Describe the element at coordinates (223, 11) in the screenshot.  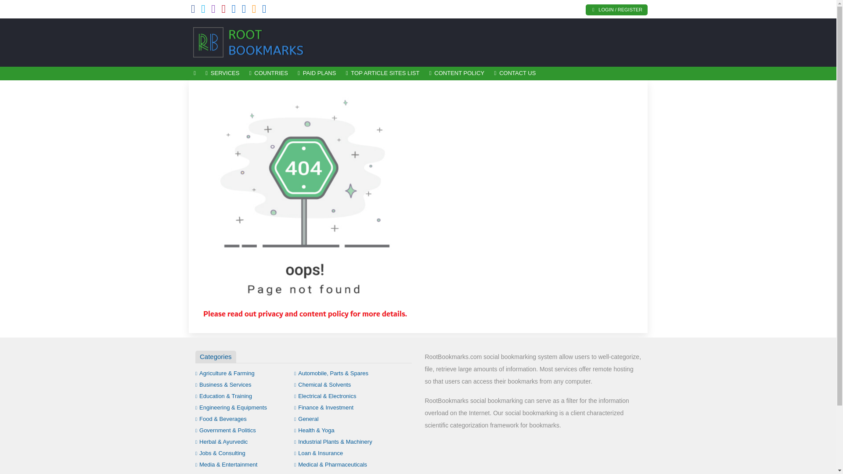
I see `Pinterest` at that location.